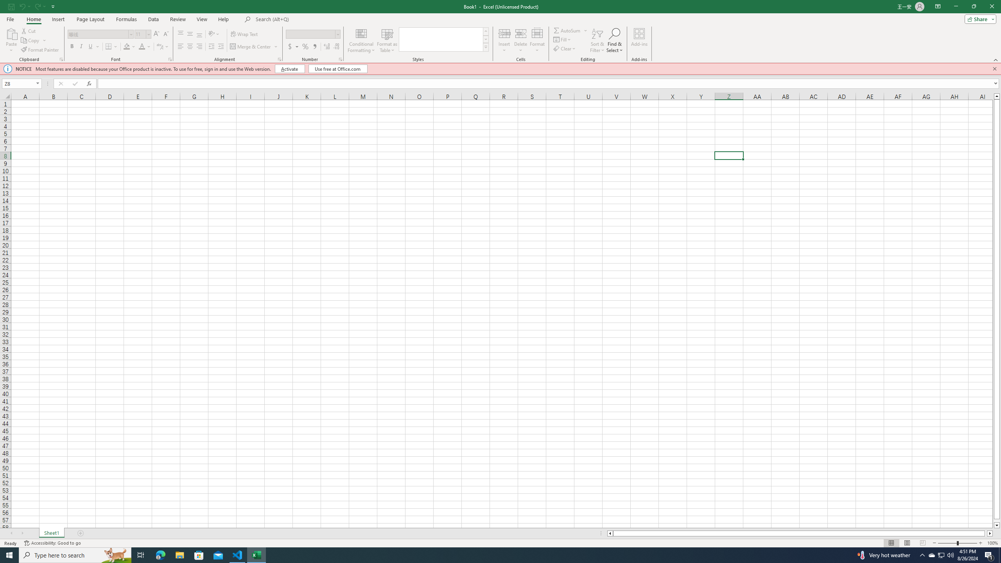  What do you see at coordinates (214, 34) in the screenshot?
I see `Orientation` at bounding box center [214, 34].